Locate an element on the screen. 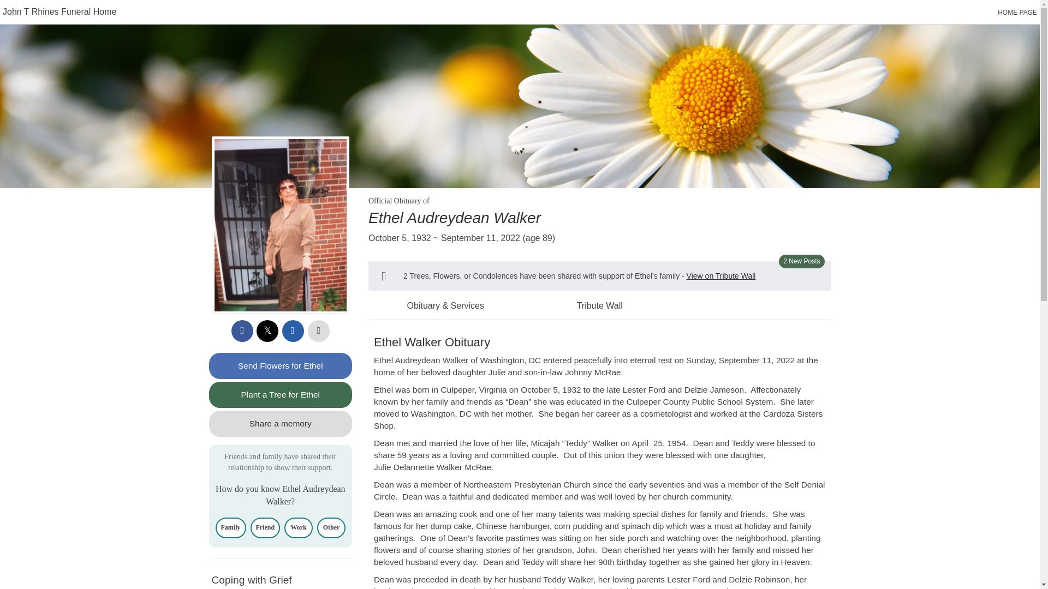 The height and width of the screenshot is (589, 1048). View on Tribute Wall is located at coordinates (720, 276).